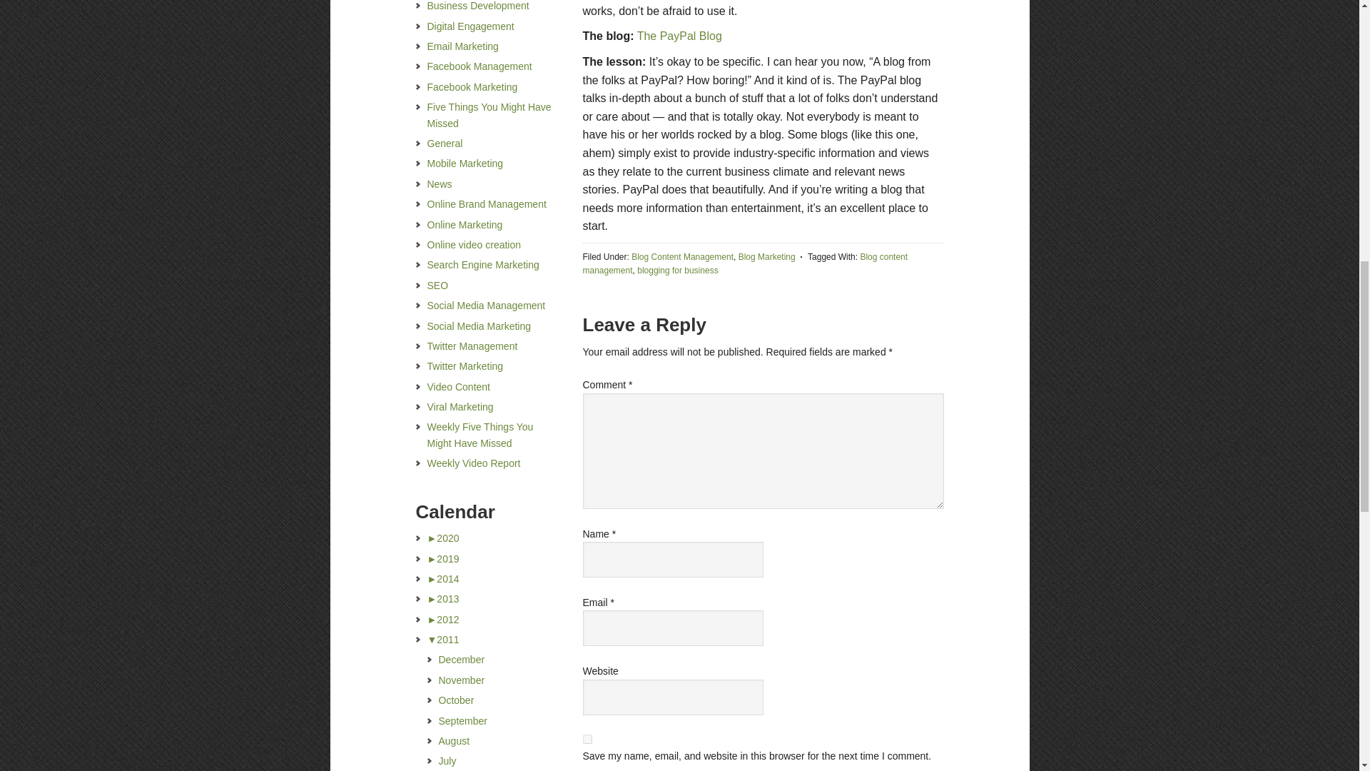  Describe the element at coordinates (462, 46) in the screenshot. I see `Email Marketing` at that location.